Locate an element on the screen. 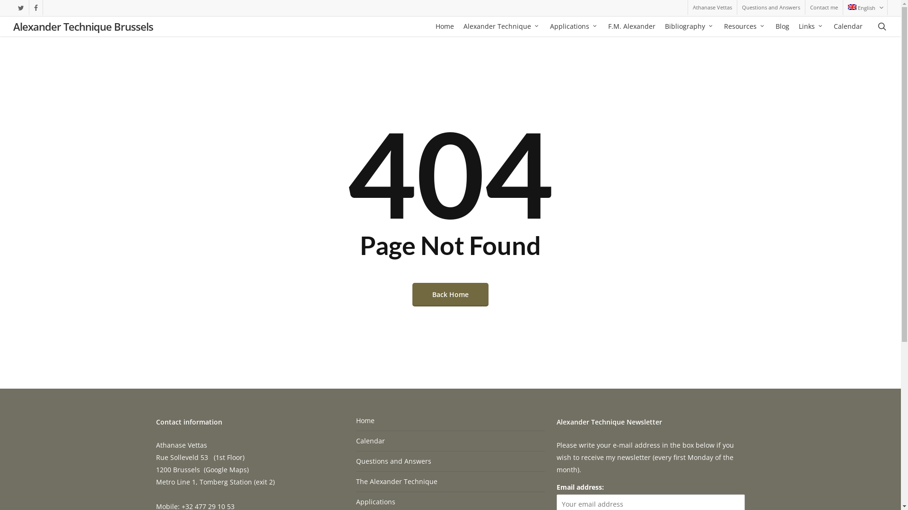 The height and width of the screenshot is (510, 908). Home is located at coordinates (445, 26).